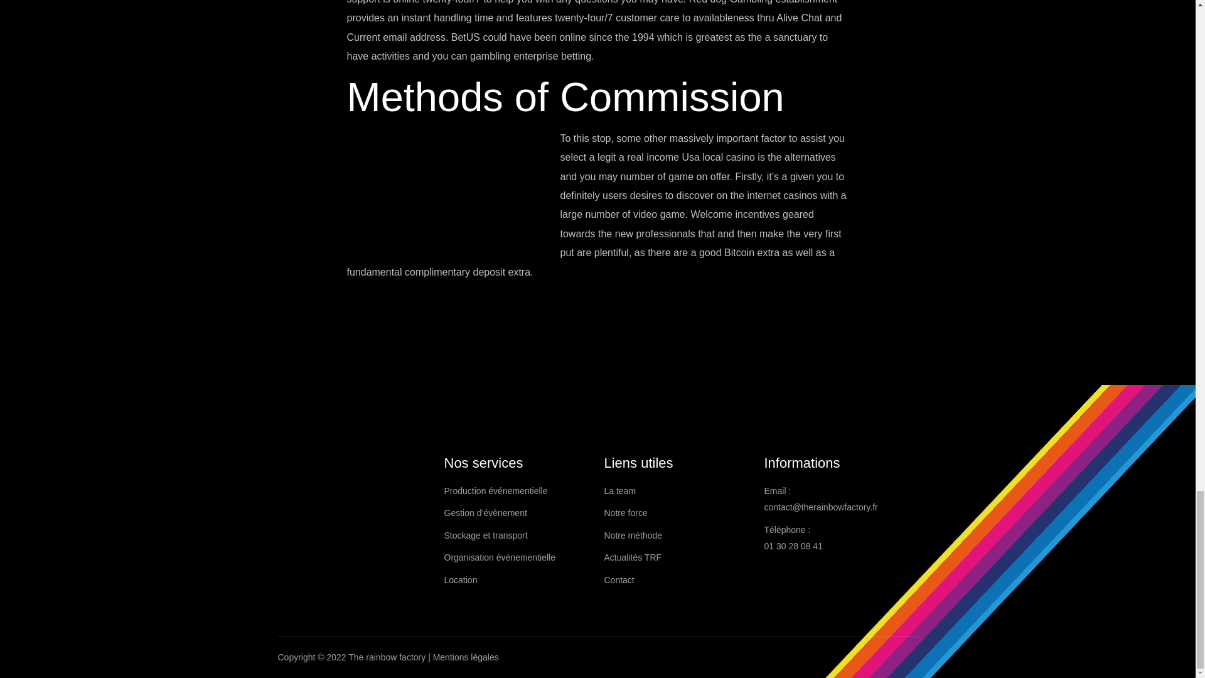 The image size is (1205, 678). Describe the element at coordinates (838, 463) in the screenshot. I see `Informations` at that location.